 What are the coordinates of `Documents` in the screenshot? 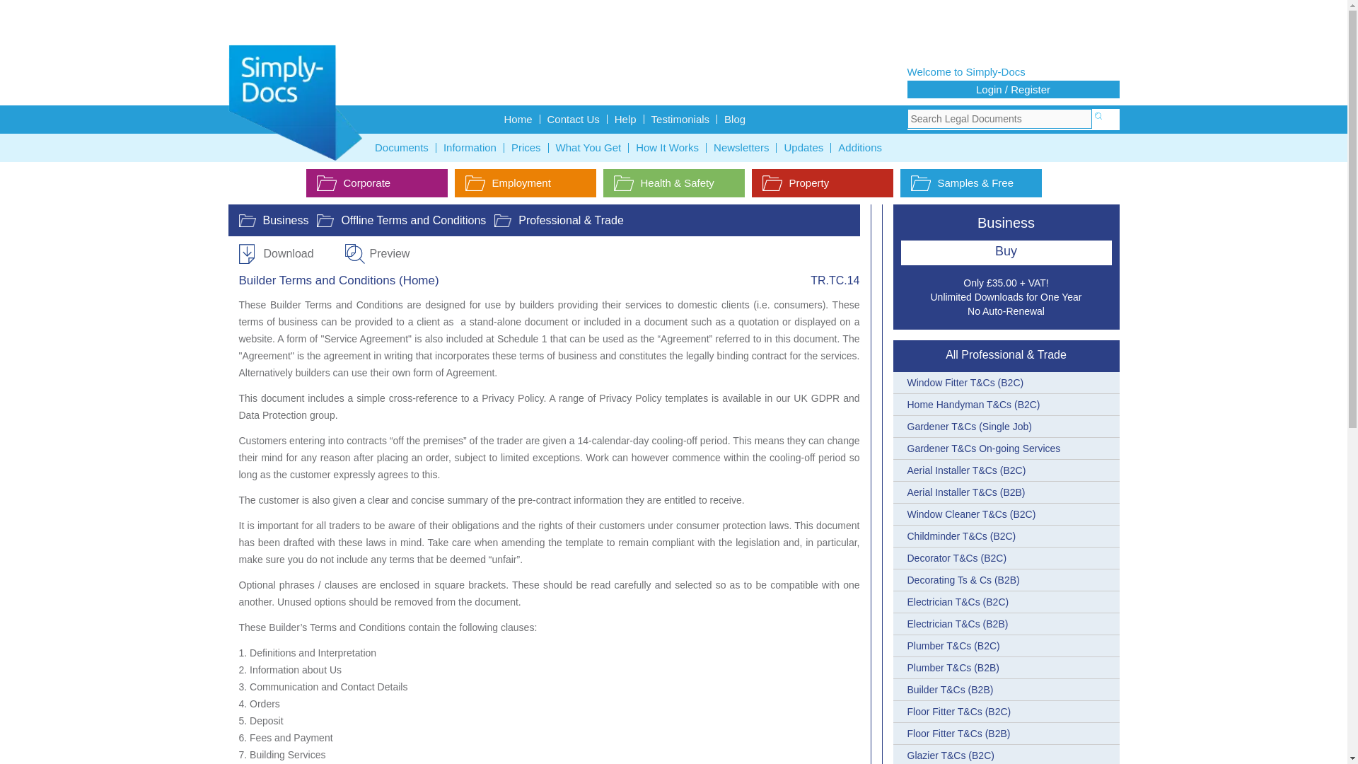 It's located at (402, 147).